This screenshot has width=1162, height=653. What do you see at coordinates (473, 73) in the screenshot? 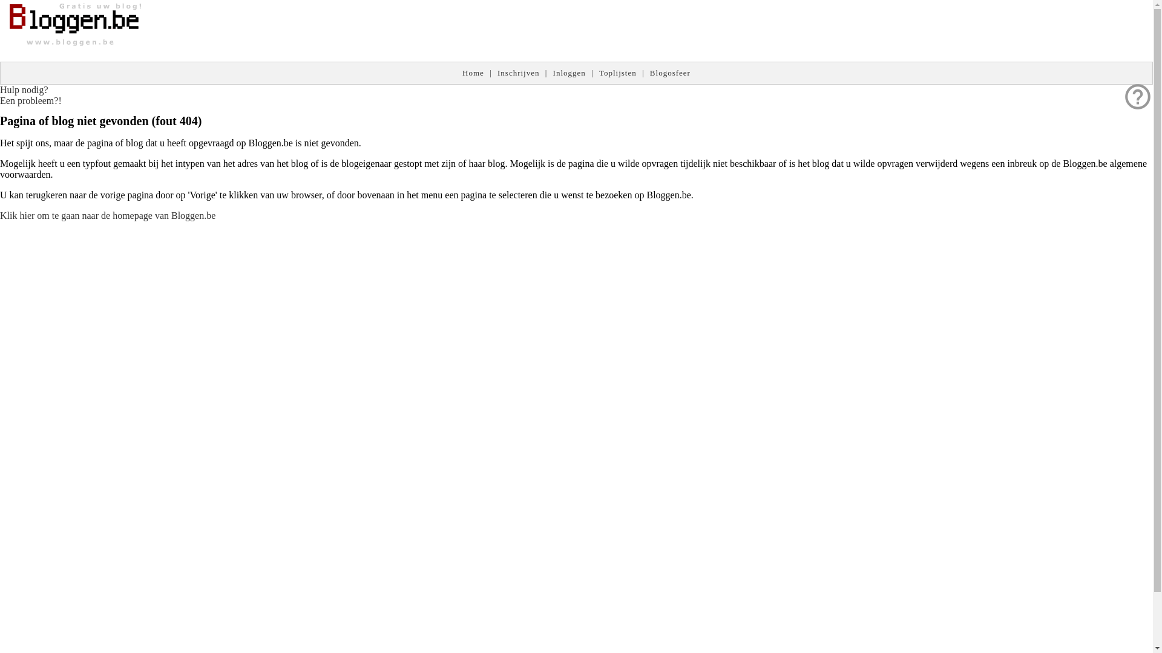
I see `Home` at bounding box center [473, 73].